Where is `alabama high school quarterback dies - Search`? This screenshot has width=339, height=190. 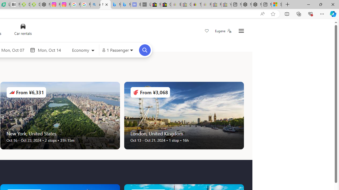 alabama high school quarterback dies - Search is located at coordinates (95, 5).